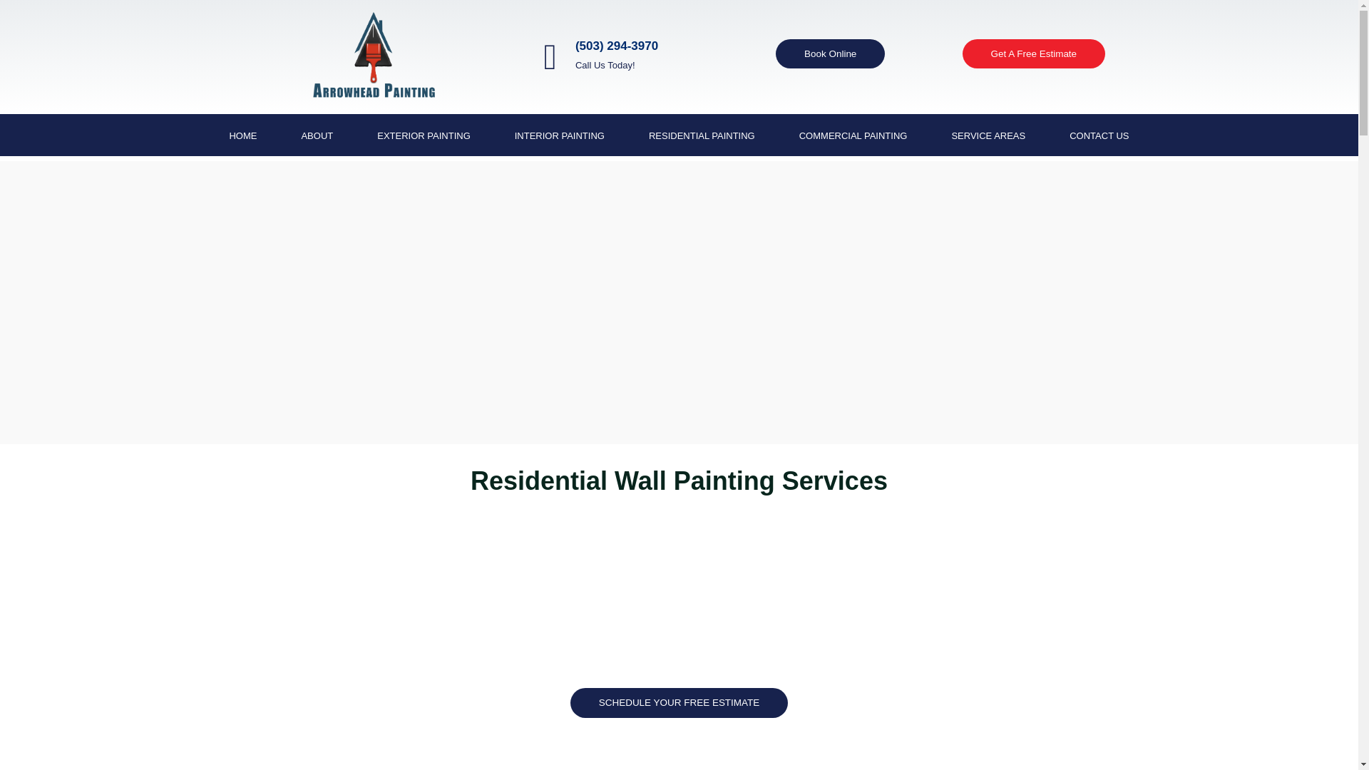 This screenshot has height=770, width=1369. Describe the element at coordinates (988, 136) in the screenshot. I see `SERVICE AREAS` at that location.